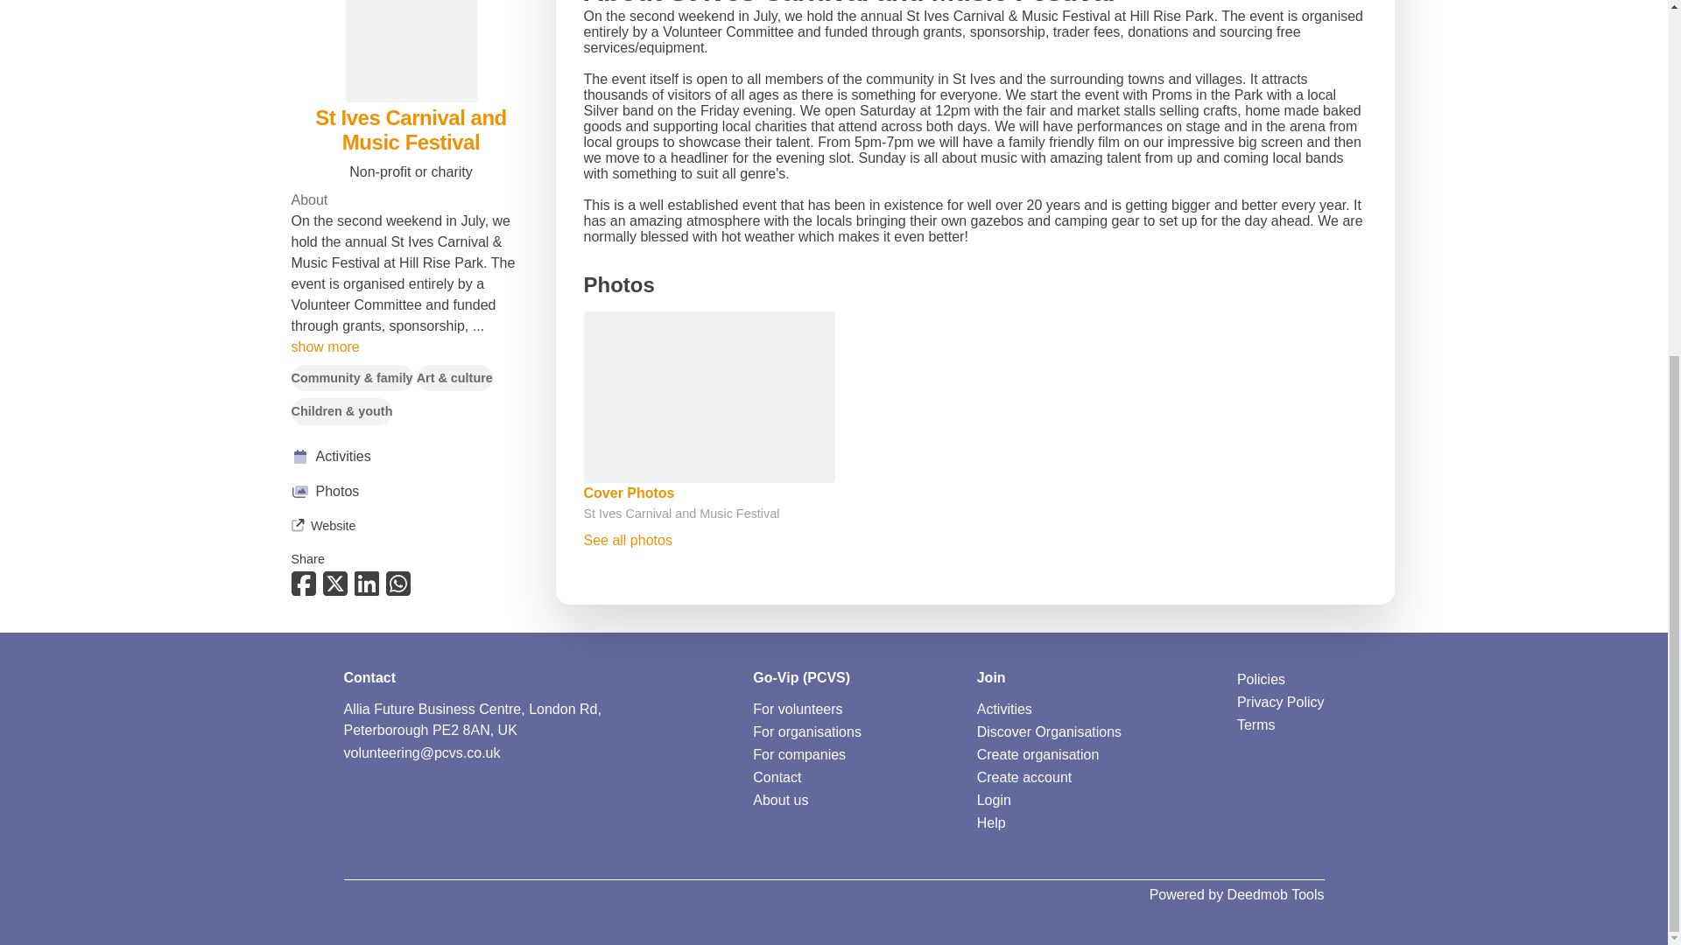 The height and width of the screenshot is (945, 1681). I want to click on Help, so click(991, 822).